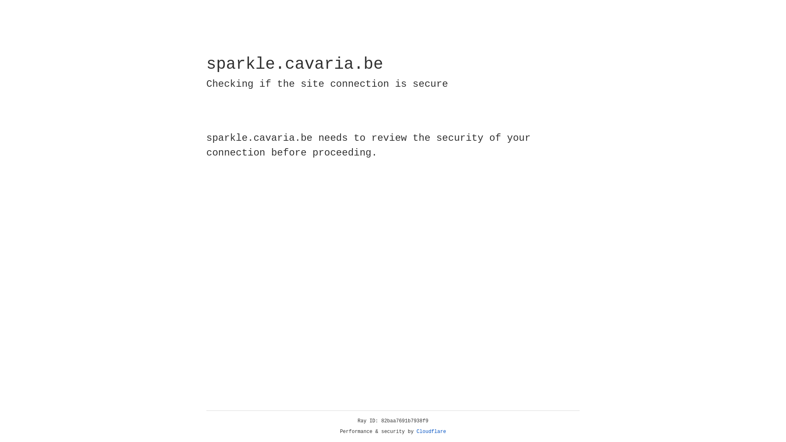 This screenshot has width=786, height=442. I want to click on Cloudflare, so click(431, 432).